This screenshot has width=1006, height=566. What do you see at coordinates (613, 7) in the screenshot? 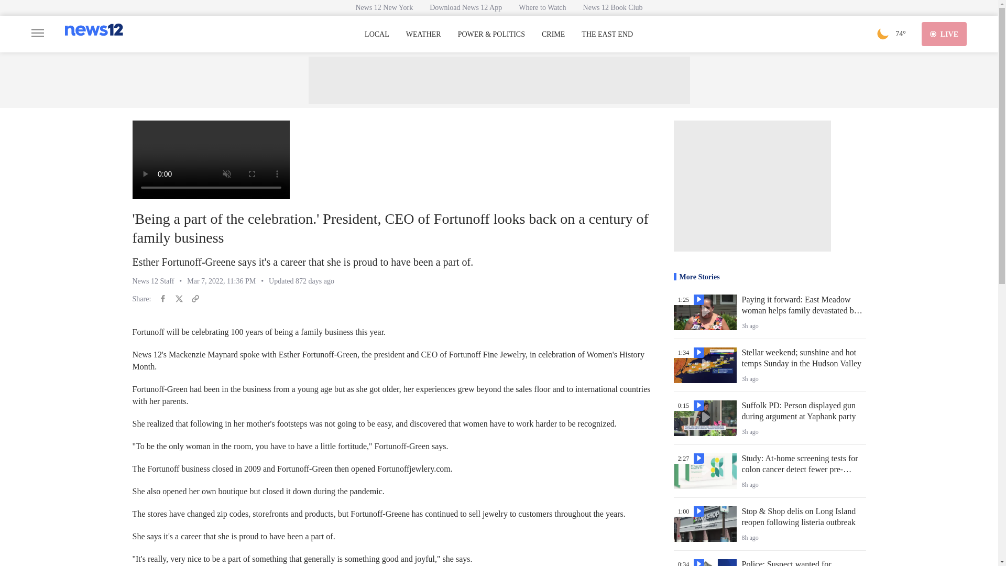
I see `News 12 Book Club` at bounding box center [613, 7].